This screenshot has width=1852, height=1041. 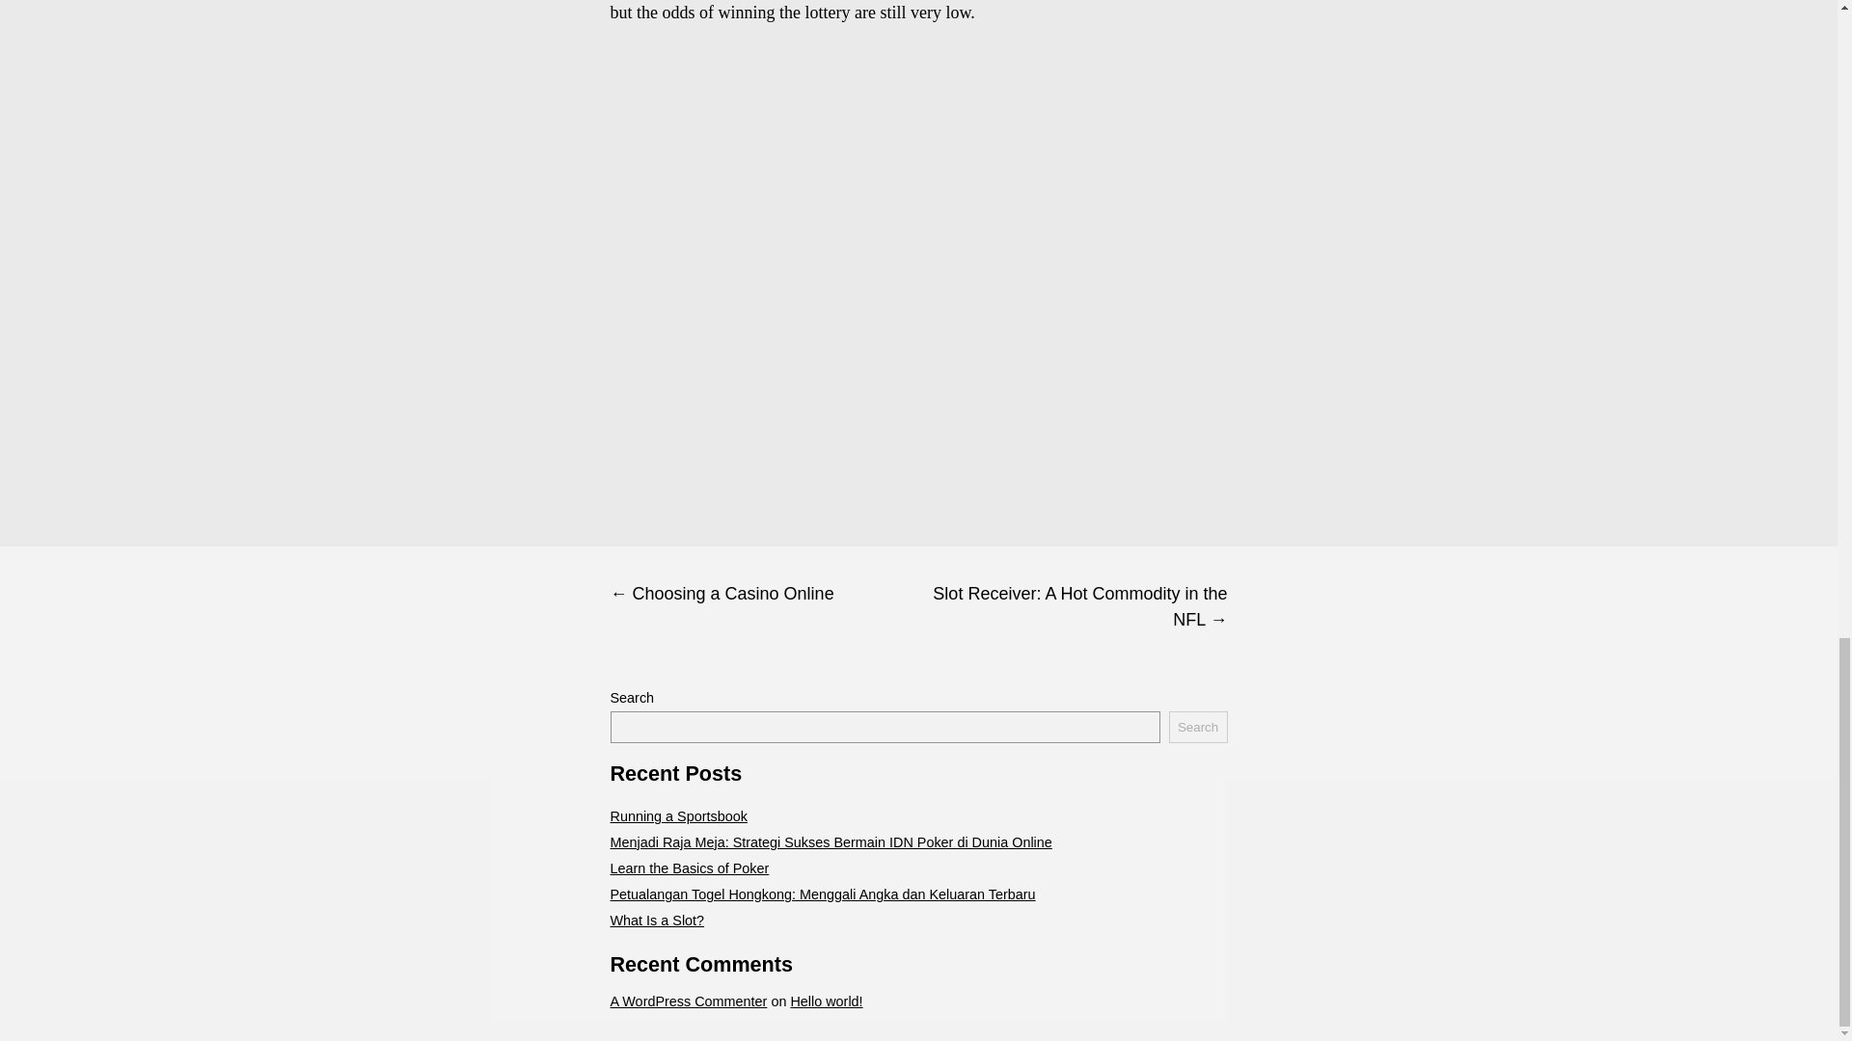 What do you see at coordinates (764, 594) in the screenshot?
I see `Choosing a Casino Online` at bounding box center [764, 594].